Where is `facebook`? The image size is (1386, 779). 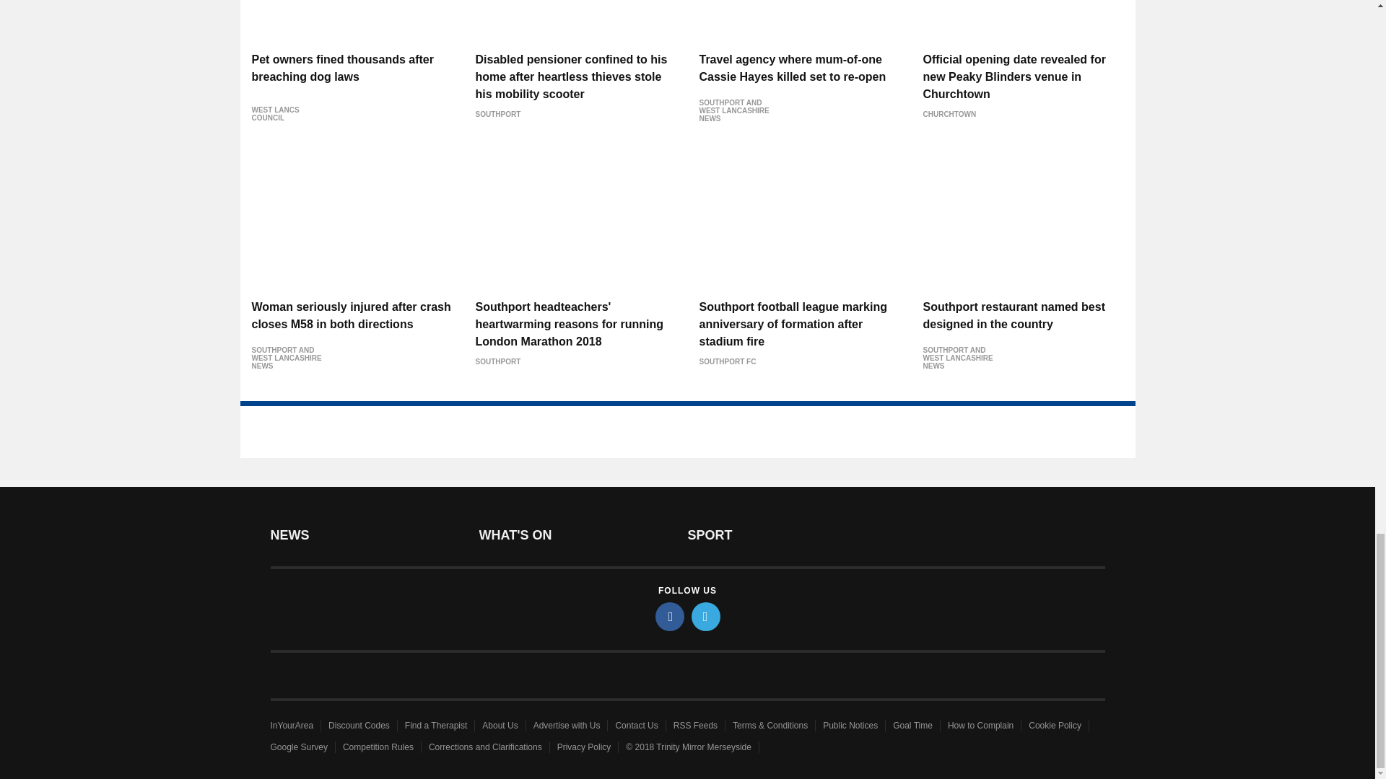 facebook is located at coordinates (670, 616).